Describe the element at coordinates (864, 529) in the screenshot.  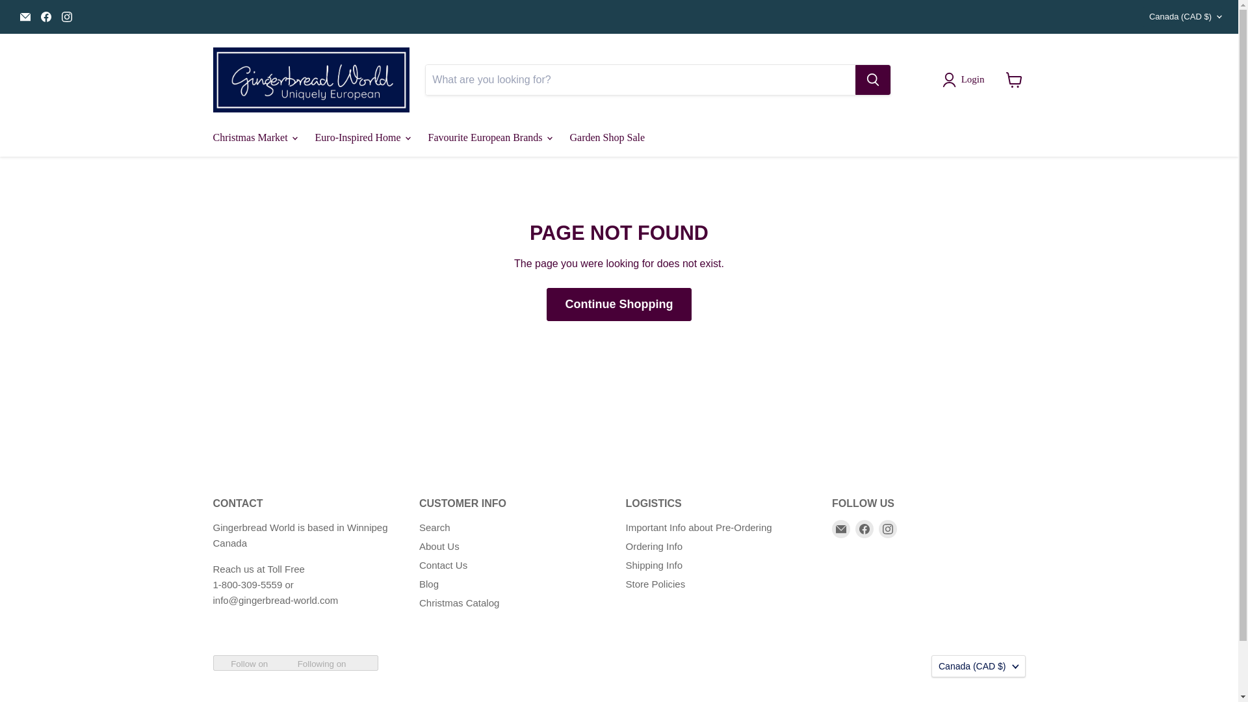
I see `Facebook` at that location.